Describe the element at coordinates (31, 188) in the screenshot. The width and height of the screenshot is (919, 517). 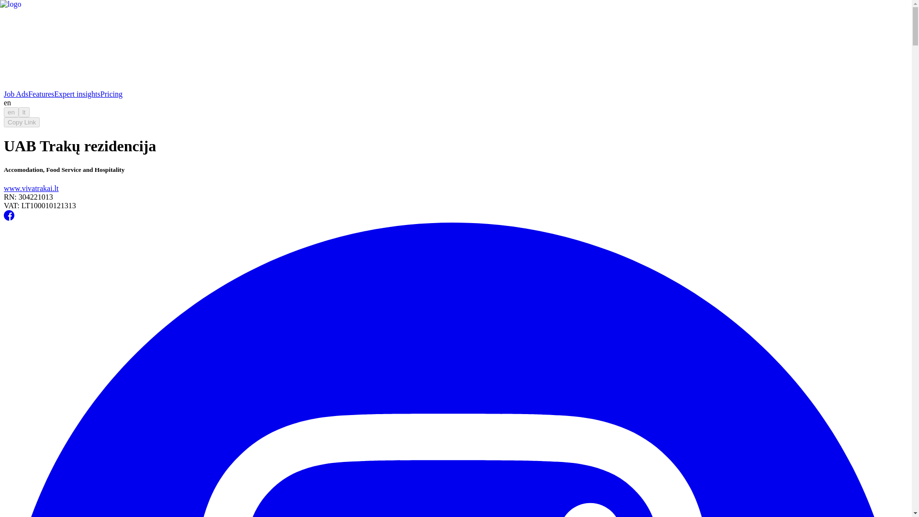
I see `www.vivatrakai.lt` at that location.